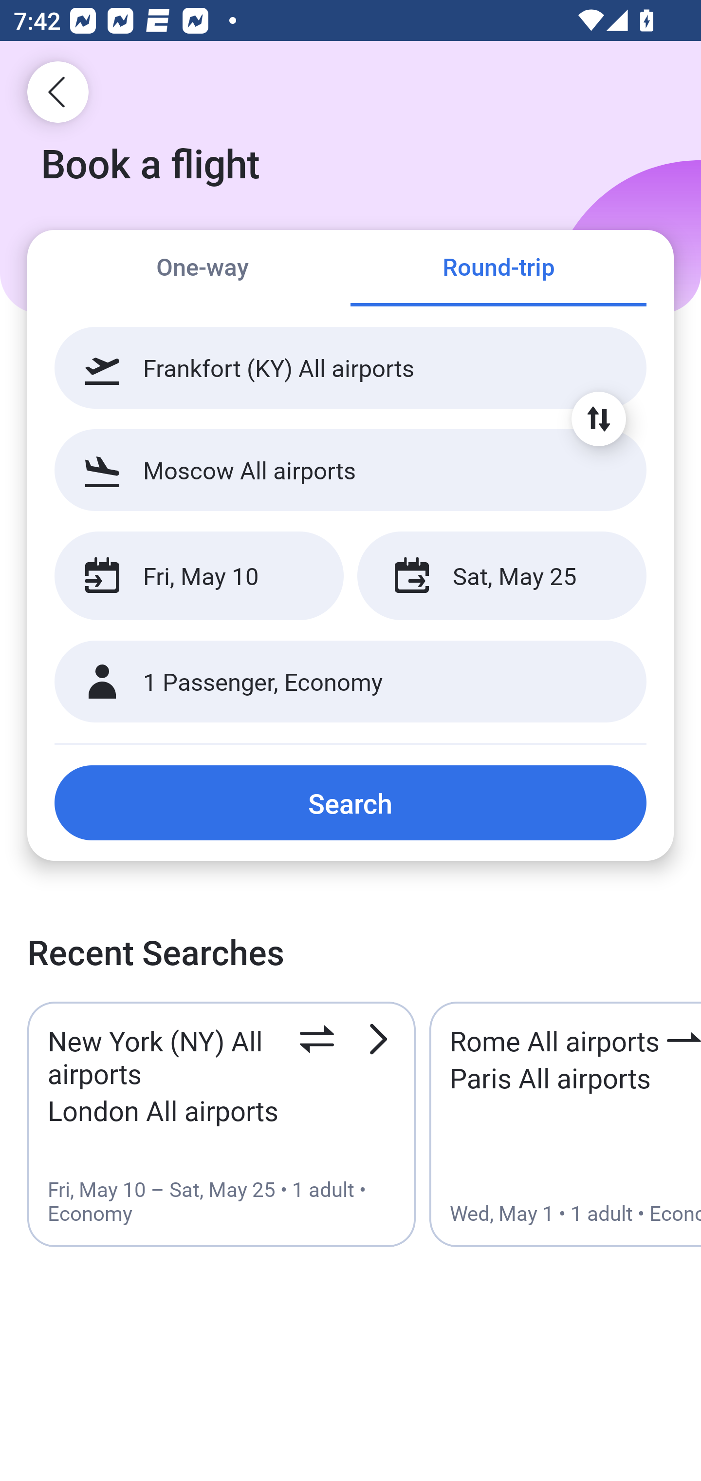 This screenshot has height=1481, width=701. I want to click on Search, so click(350, 802).